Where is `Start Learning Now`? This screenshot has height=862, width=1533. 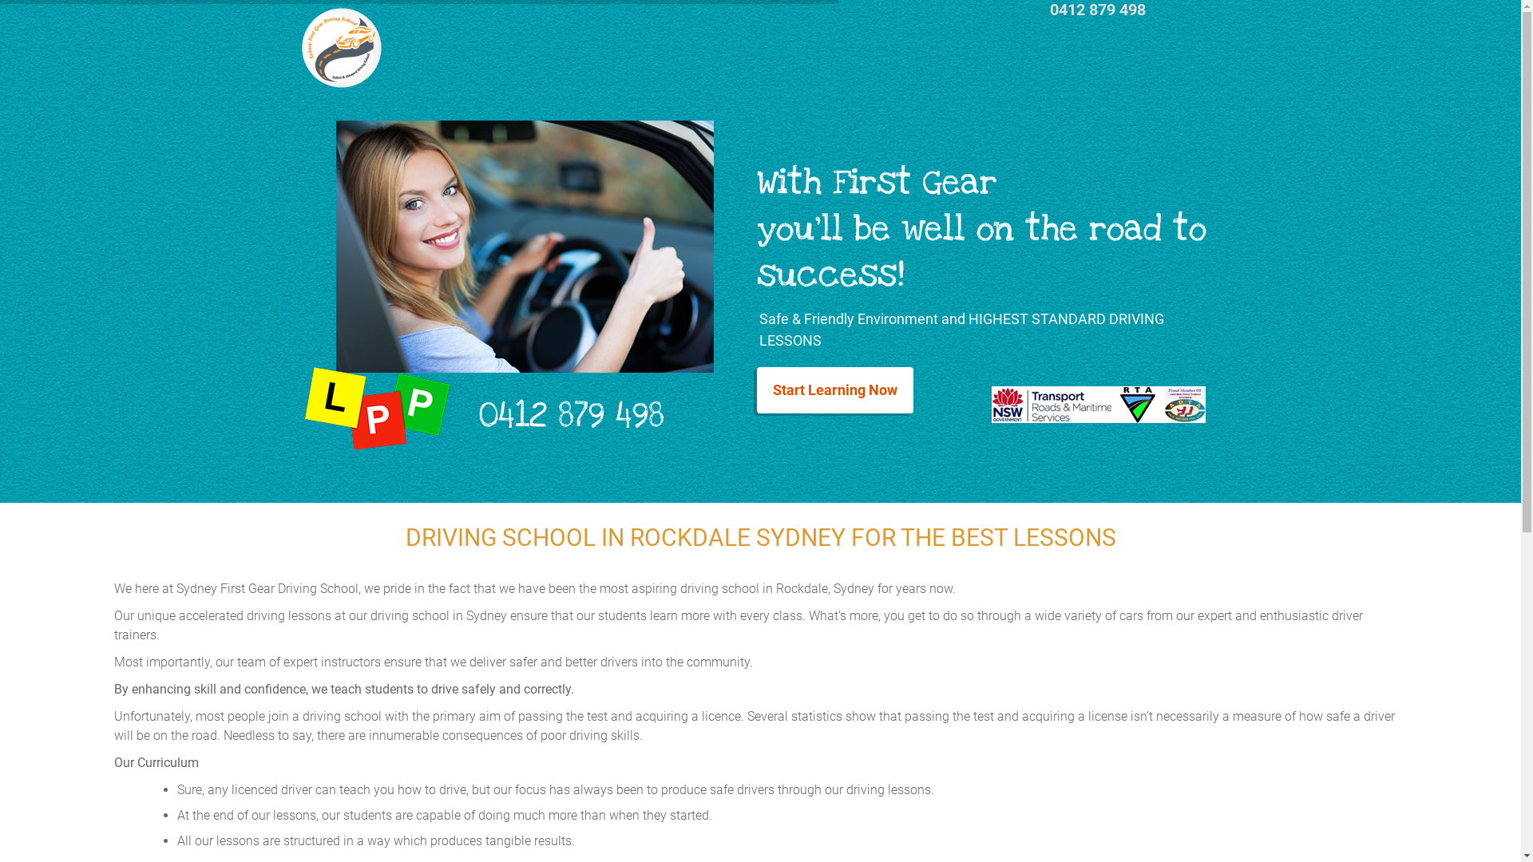 Start Learning Now is located at coordinates (835, 389).